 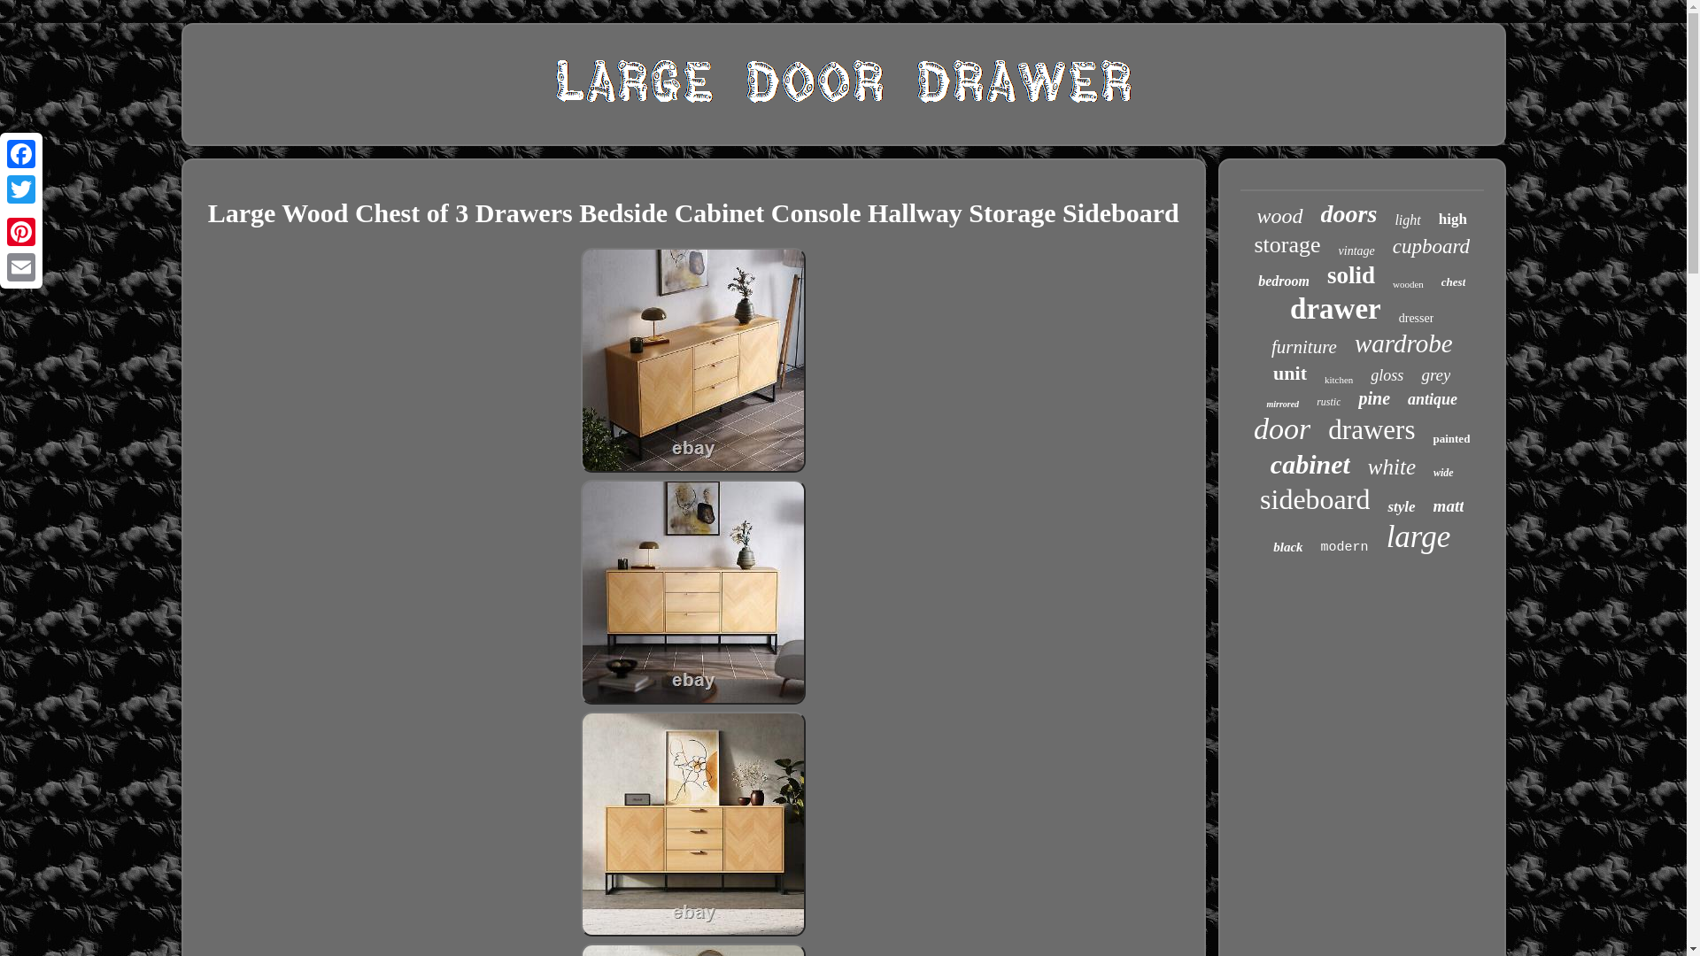 I want to click on storage, so click(x=1287, y=244).